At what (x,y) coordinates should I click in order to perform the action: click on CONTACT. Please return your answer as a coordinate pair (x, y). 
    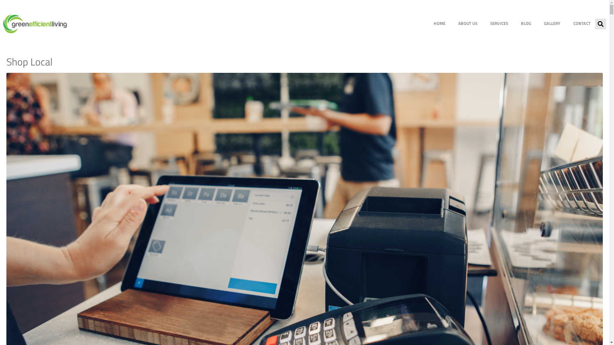
    Looking at the image, I should click on (582, 24).